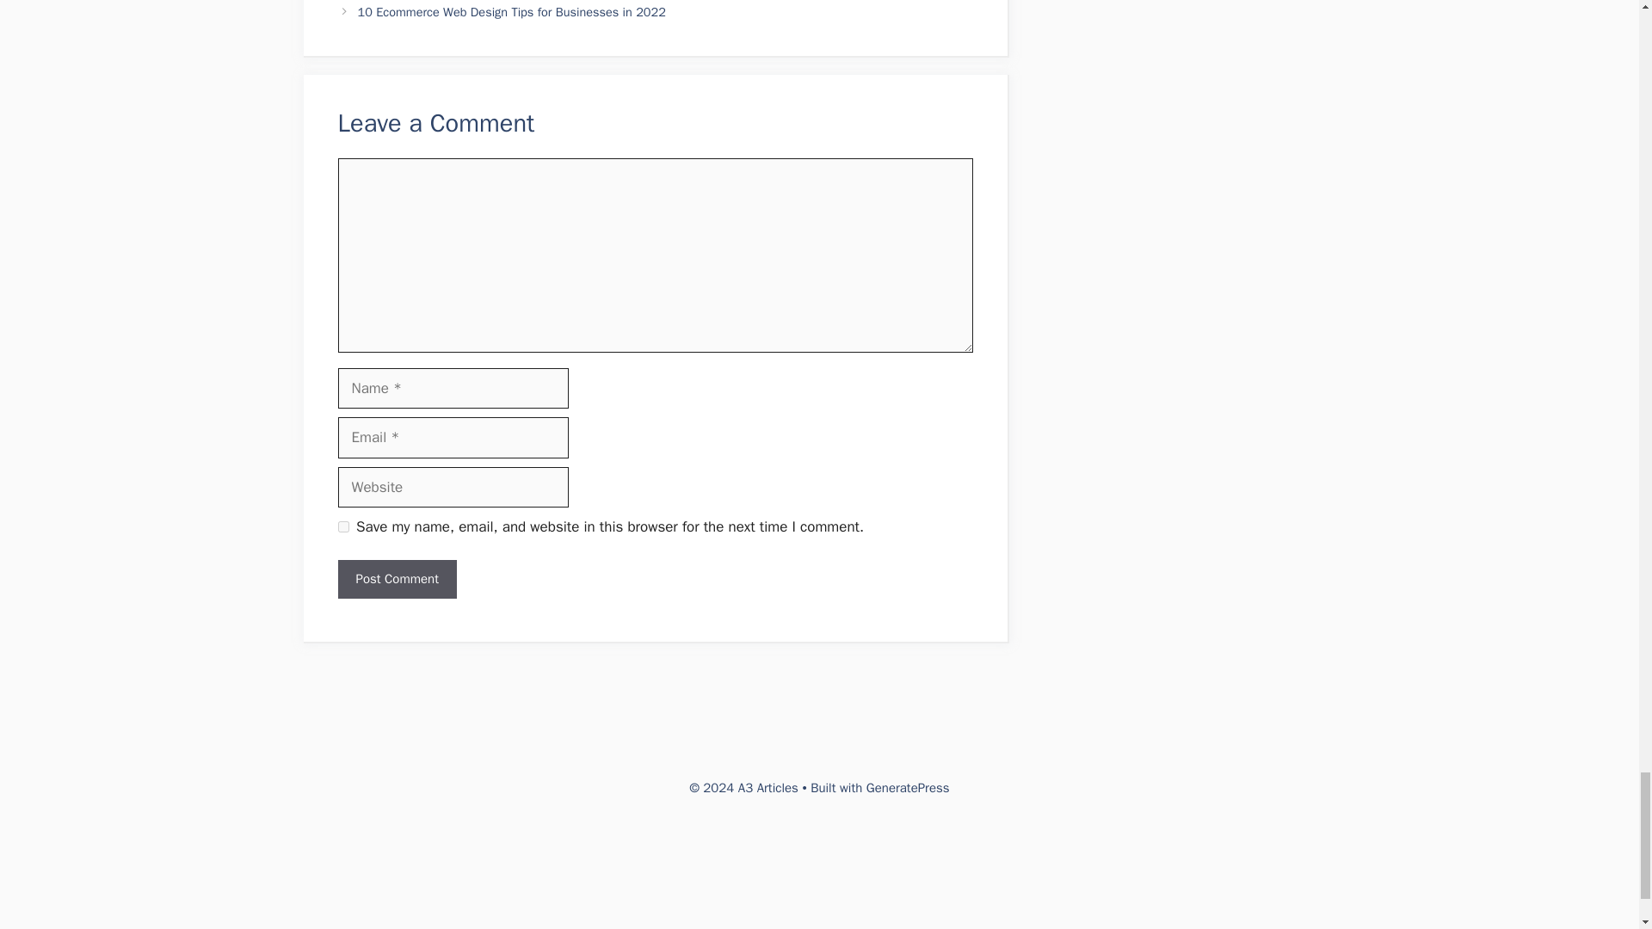 Image resolution: width=1652 pixels, height=929 pixels. What do you see at coordinates (511, 12) in the screenshot?
I see `10 Ecommerce Web Design Tips for Businesses in 2022` at bounding box center [511, 12].